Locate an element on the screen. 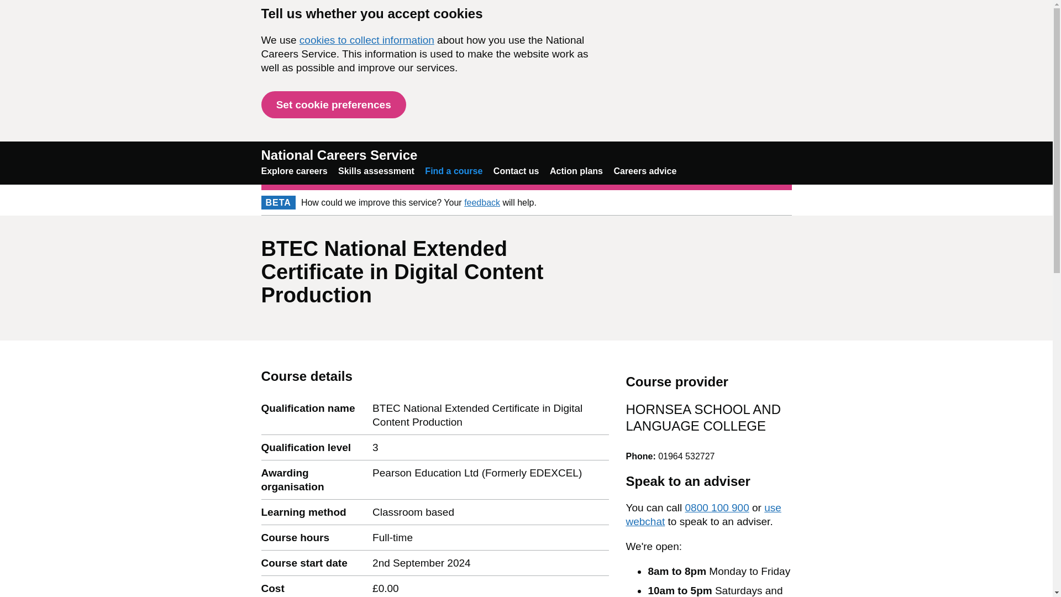  Skip to main content is located at coordinates (8, 6).